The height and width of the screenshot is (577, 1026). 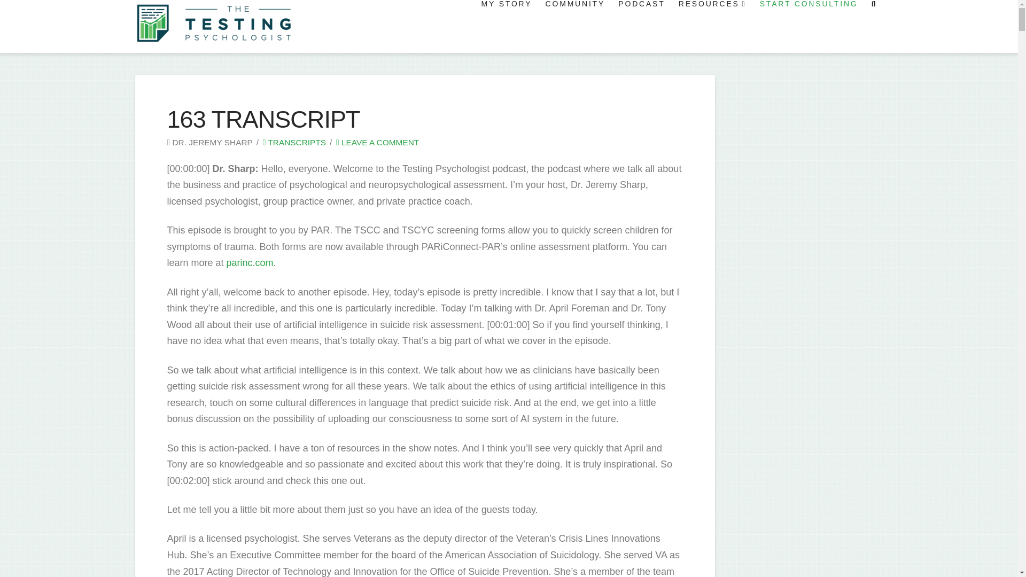 I want to click on PODCAST, so click(x=640, y=27).